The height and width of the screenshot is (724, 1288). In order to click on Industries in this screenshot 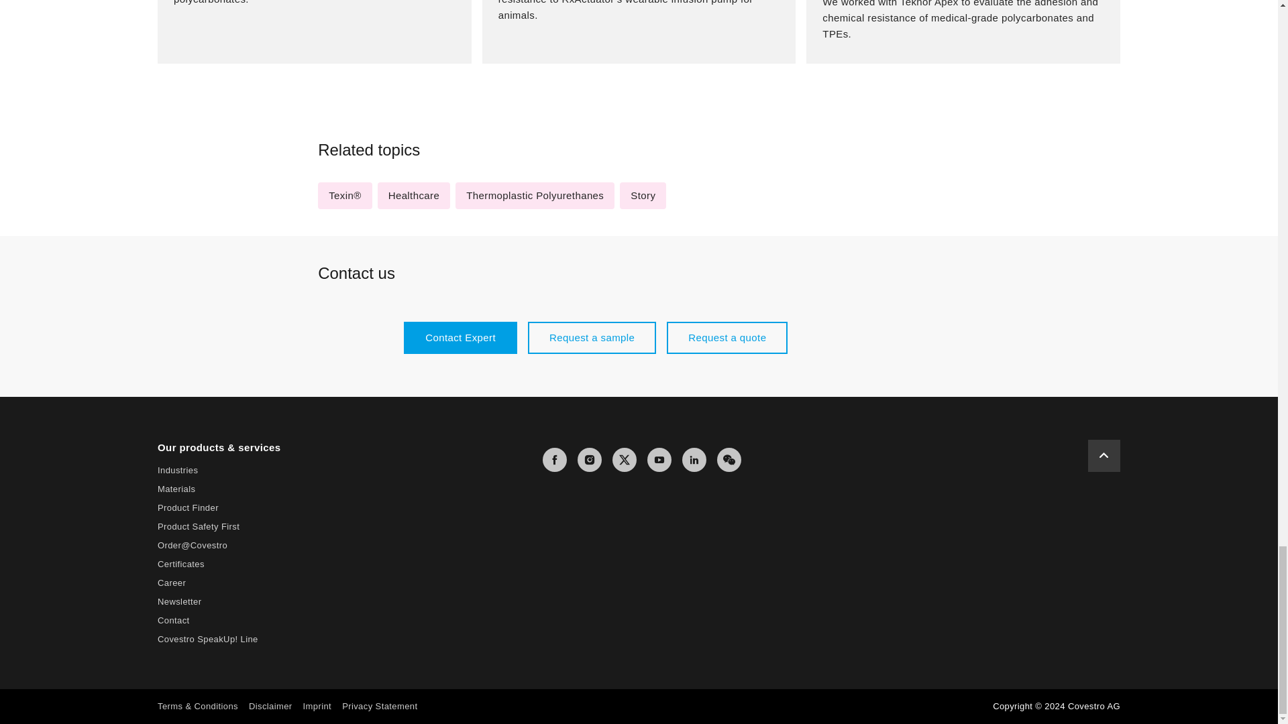, I will do `click(177, 470)`.